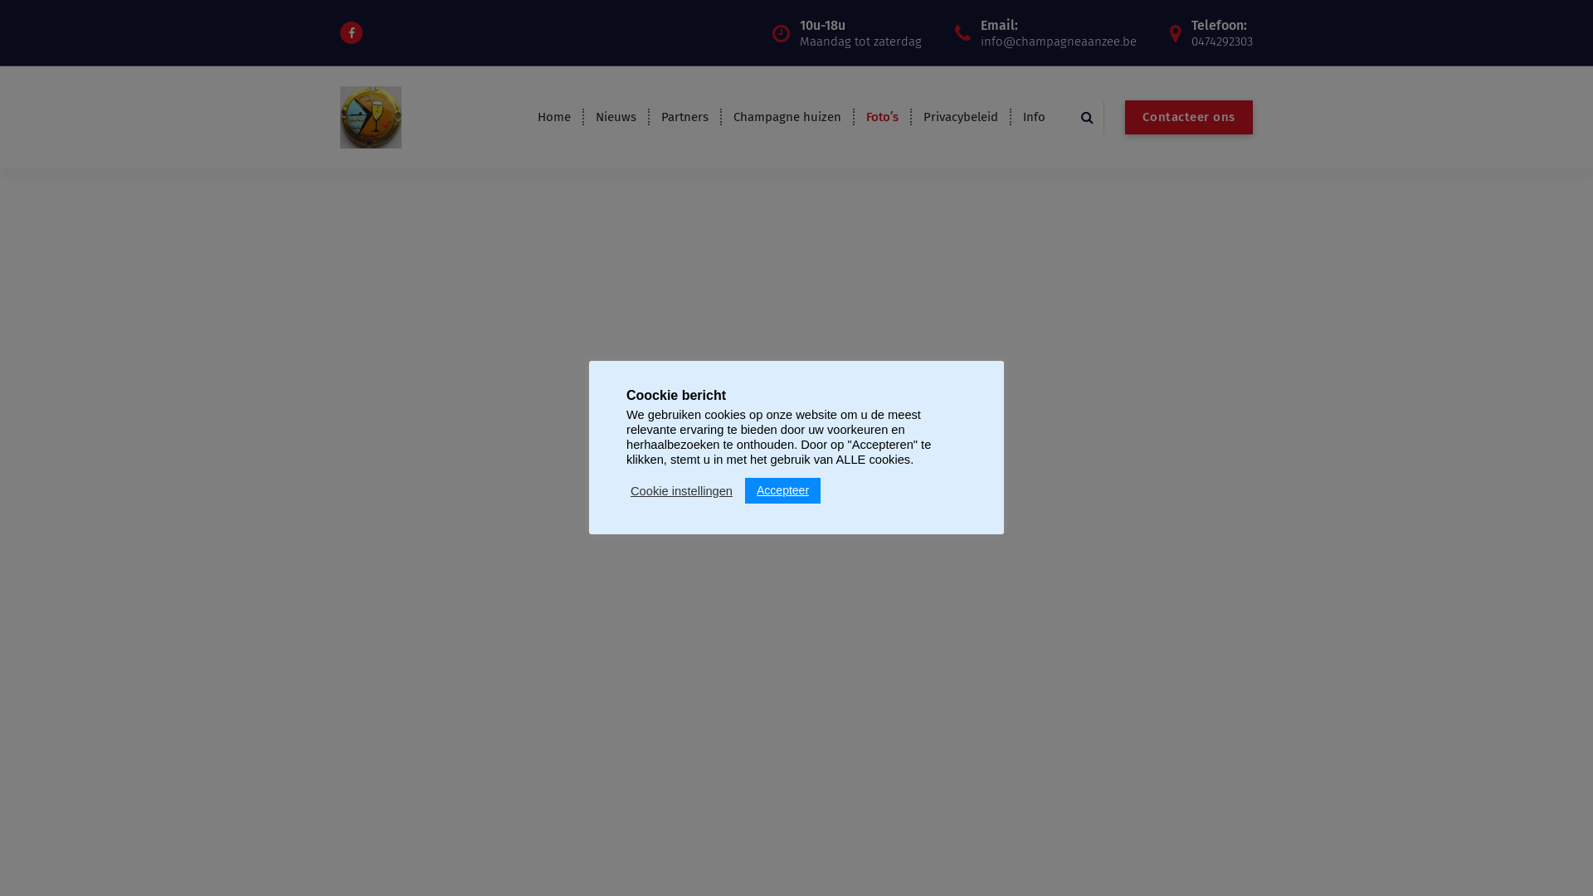 The image size is (1593, 896). Describe the element at coordinates (787, 117) in the screenshot. I see `Champagne huizen` at that location.